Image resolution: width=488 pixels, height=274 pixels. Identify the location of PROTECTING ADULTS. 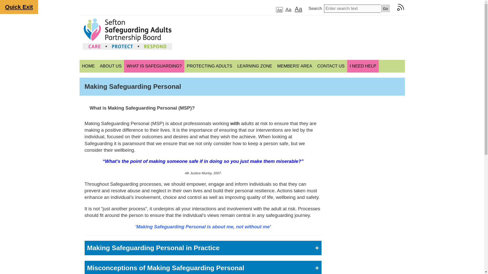
(209, 66).